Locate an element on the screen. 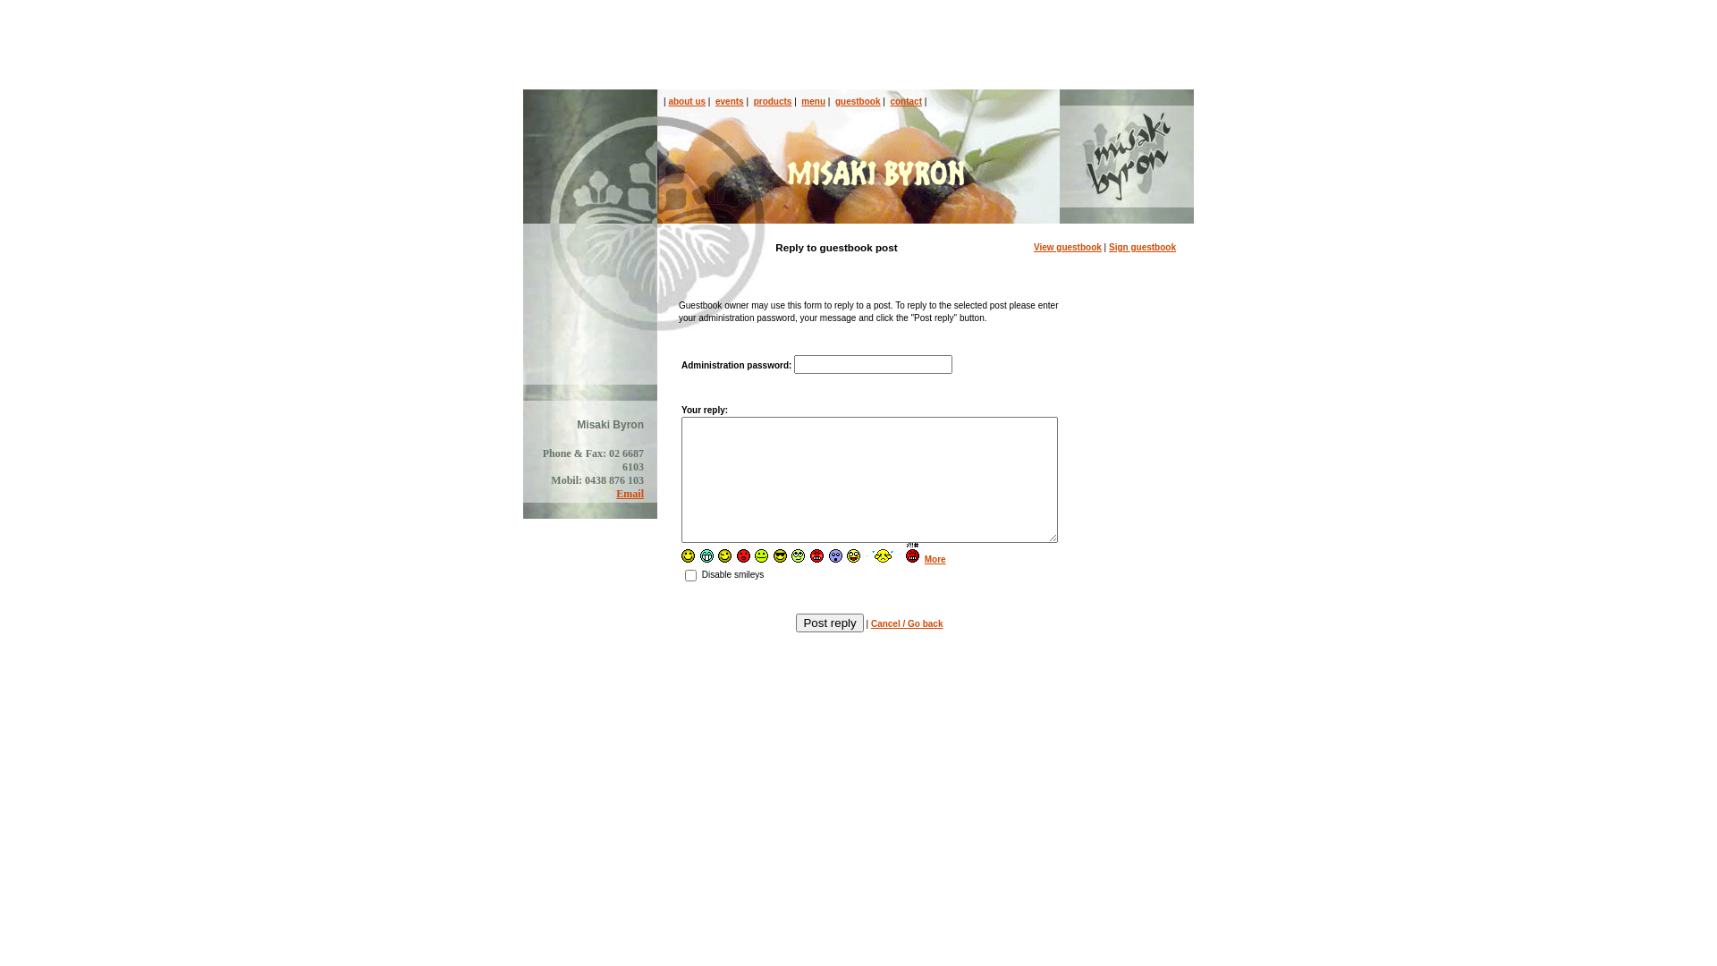 This screenshot has height=966, width=1717. guestbook is located at coordinates (858, 102).